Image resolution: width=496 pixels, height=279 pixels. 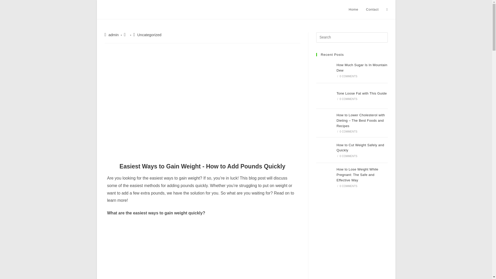 What do you see at coordinates (349, 132) in the screenshot?
I see `0 COMMENTS` at bounding box center [349, 132].